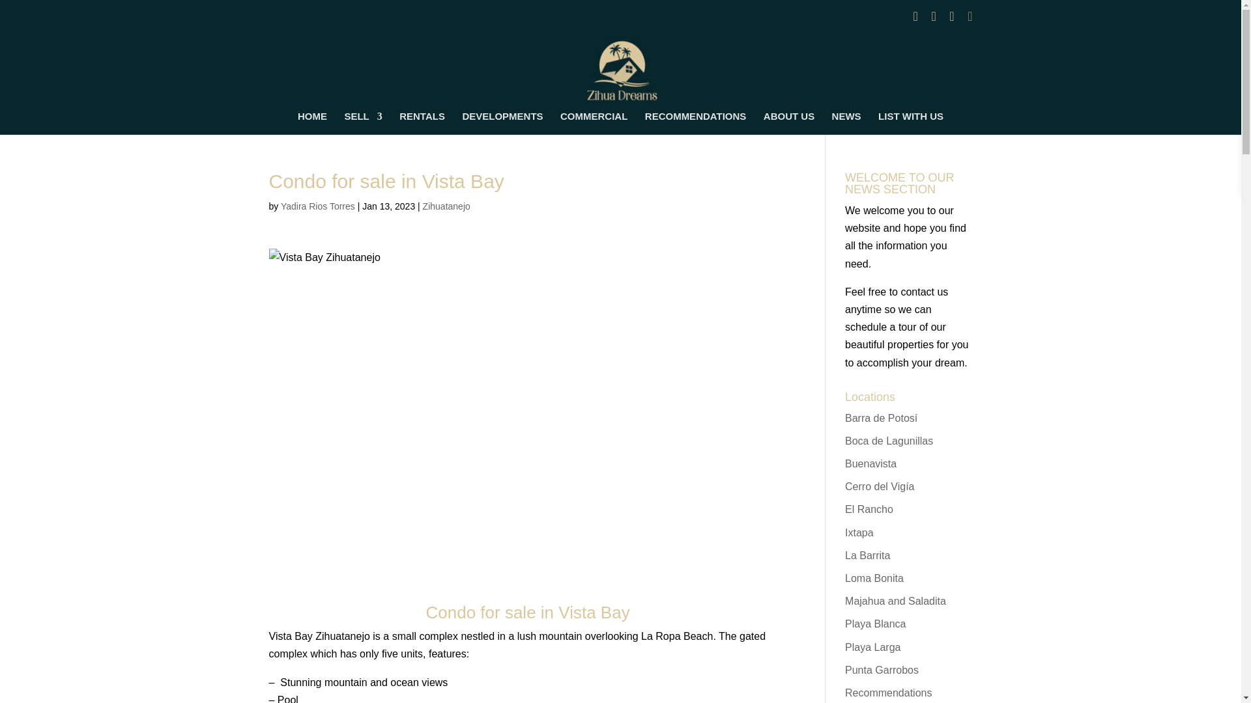 The height and width of the screenshot is (703, 1251). Describe the element at coordinates (318, 206) in the screenshot. I see `Yadira Rios Torres` at that location.